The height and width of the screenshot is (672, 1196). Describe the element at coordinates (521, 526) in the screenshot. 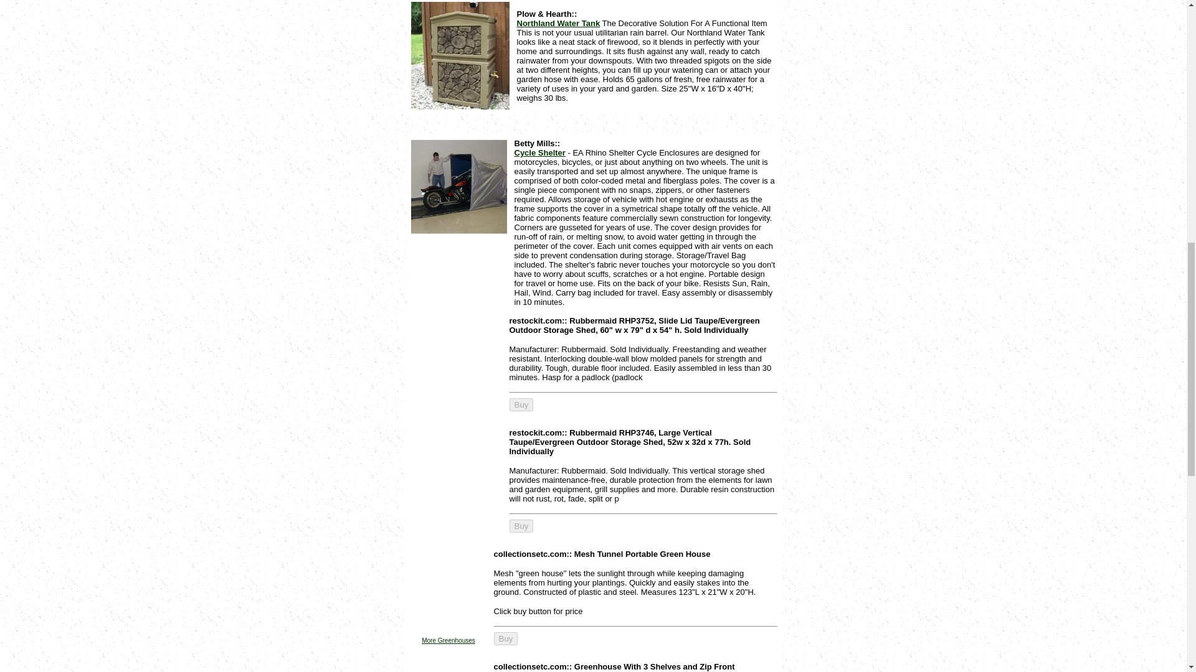

I see `Buy` at that location.